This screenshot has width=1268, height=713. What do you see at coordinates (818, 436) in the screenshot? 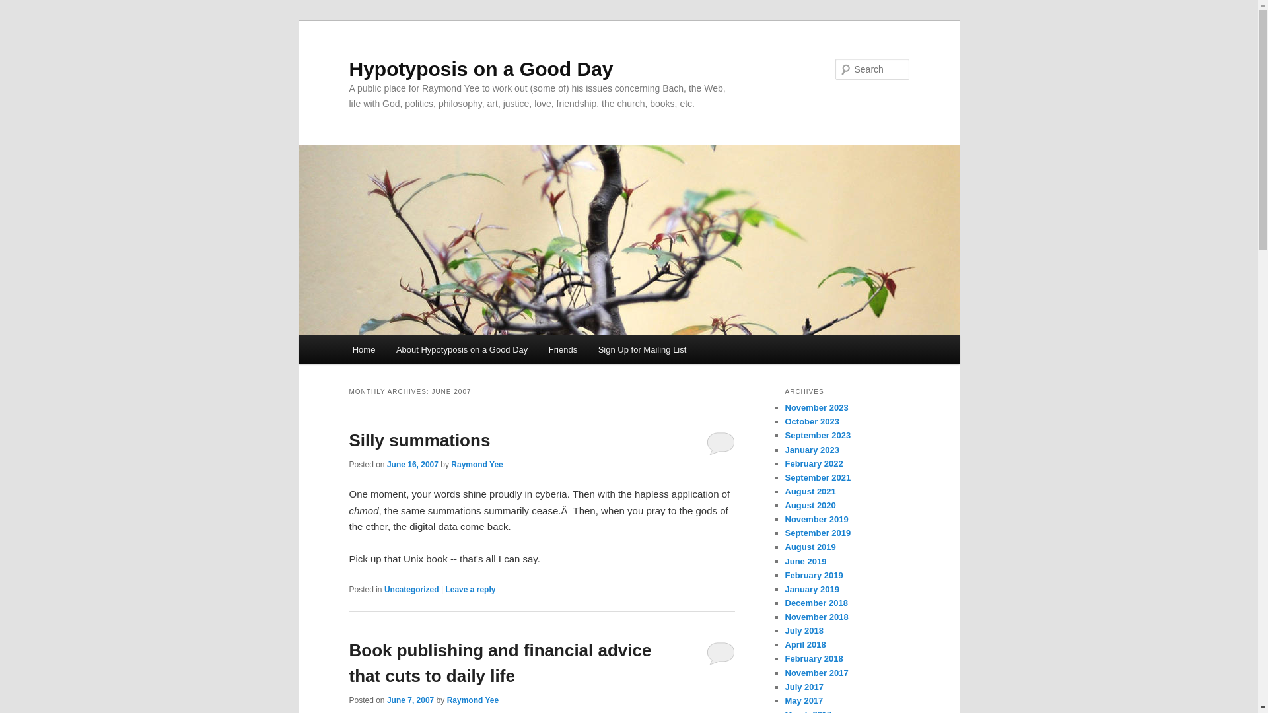
I see `September 2023` at bounding box center [818, 436].